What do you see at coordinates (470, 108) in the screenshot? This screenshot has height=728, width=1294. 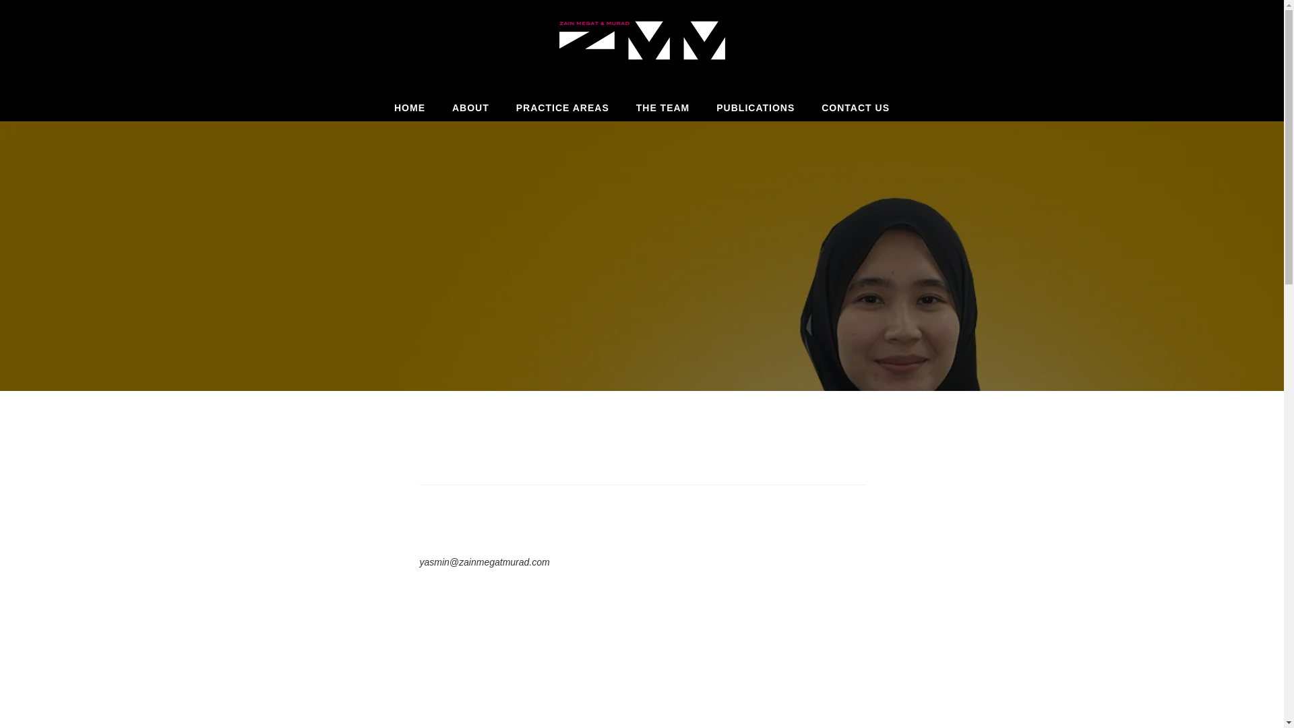 I see `ABOUT` at bounding box center [470, 108].